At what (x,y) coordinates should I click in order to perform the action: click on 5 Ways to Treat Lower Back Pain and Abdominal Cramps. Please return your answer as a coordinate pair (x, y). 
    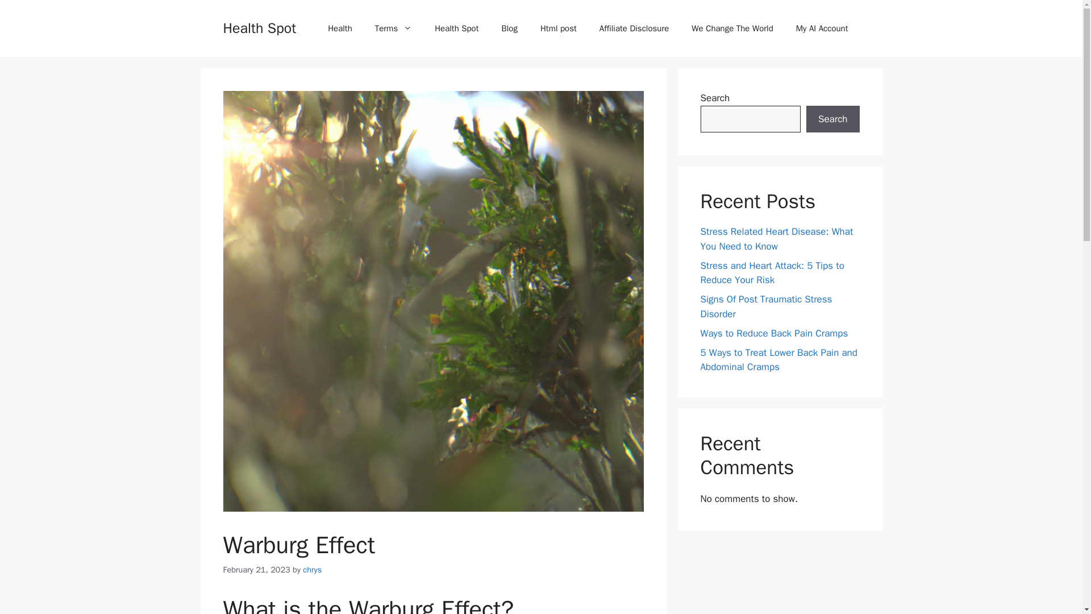
    Looking at the image, I should click on (778, 360).